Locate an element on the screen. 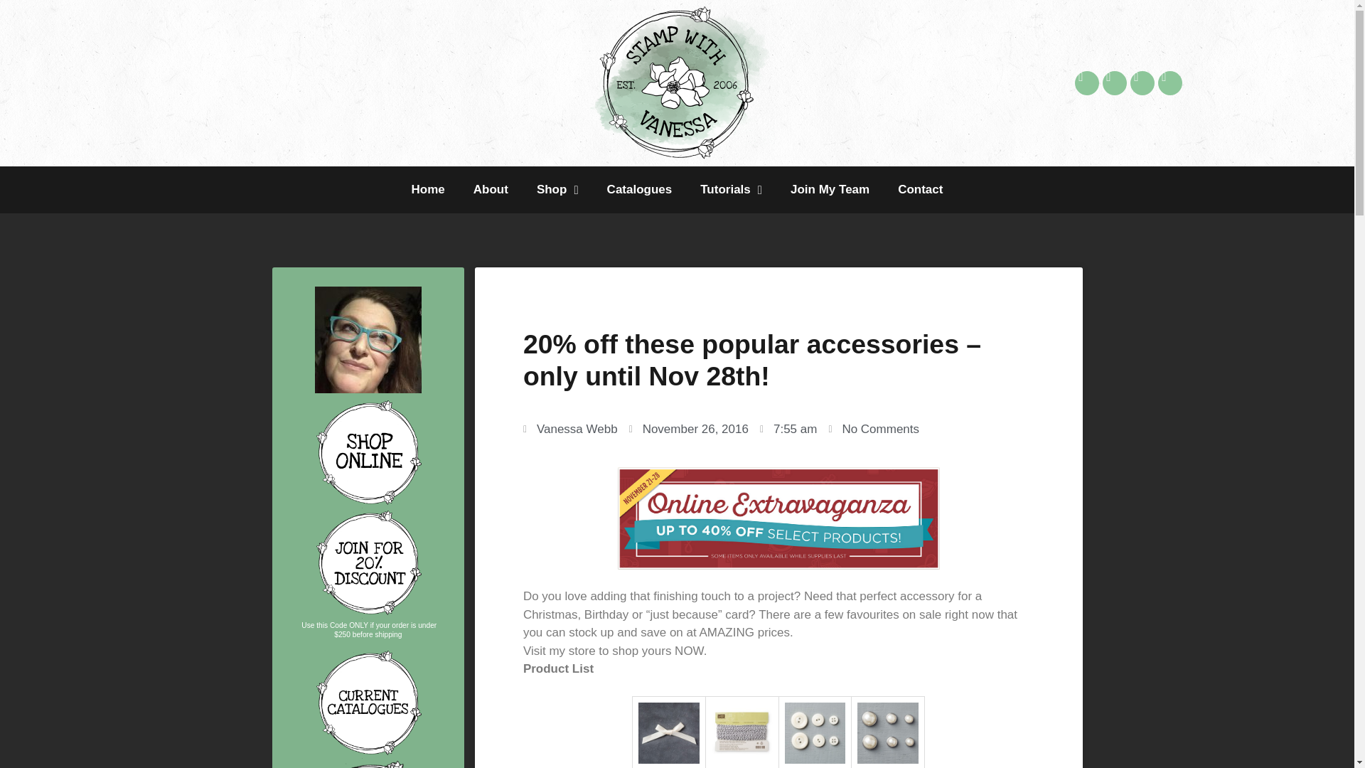 This screenshot has height=768, width=1365. Basic Black Baker's Twine is located at coordinates (742, 732).